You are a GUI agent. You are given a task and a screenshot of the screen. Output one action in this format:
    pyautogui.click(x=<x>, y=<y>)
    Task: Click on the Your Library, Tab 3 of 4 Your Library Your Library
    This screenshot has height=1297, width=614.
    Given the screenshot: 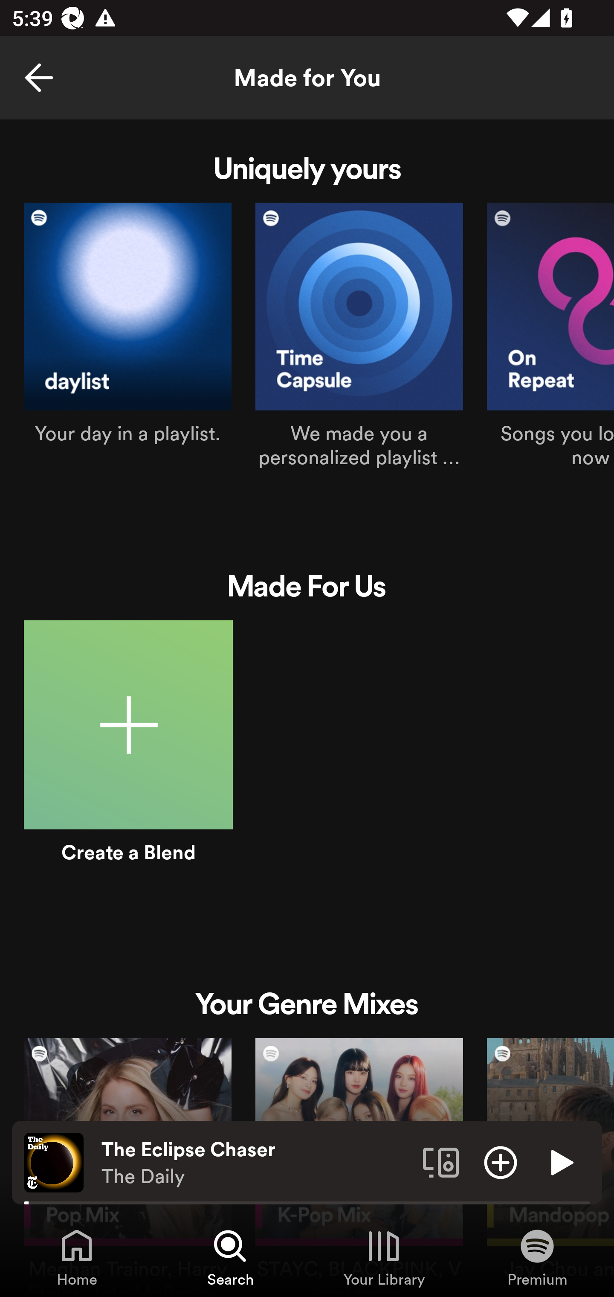 What is the action you would take?
    pyautogui.click(x=384, y=1257)
    